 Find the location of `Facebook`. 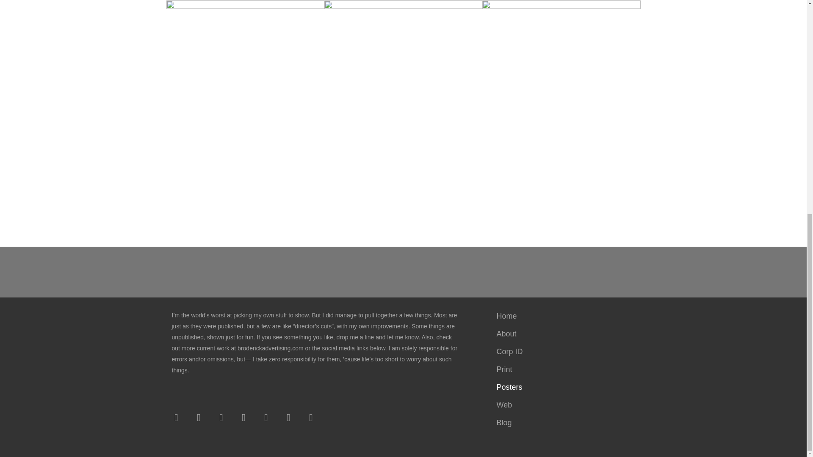

Facebook is located at coordinates (176, 417).